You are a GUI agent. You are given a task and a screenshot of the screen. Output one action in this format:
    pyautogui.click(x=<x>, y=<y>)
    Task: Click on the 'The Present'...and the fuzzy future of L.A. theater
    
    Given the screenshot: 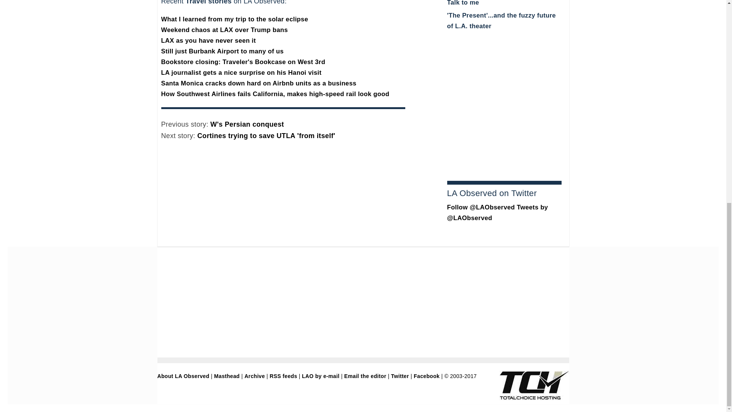 What is the action you would take?
    pyautogui.click(x=501, y=21)
    